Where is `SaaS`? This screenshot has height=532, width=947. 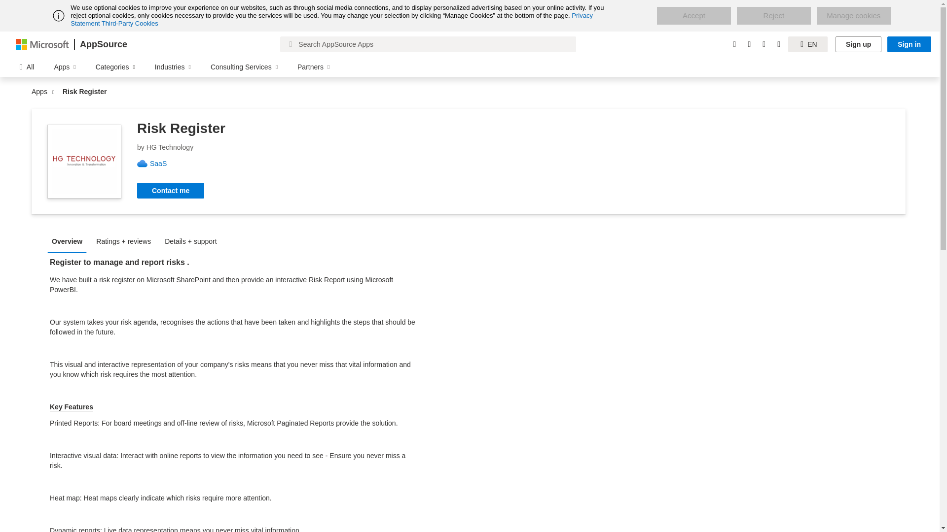 SaaS is located at coordinates (162, 164).